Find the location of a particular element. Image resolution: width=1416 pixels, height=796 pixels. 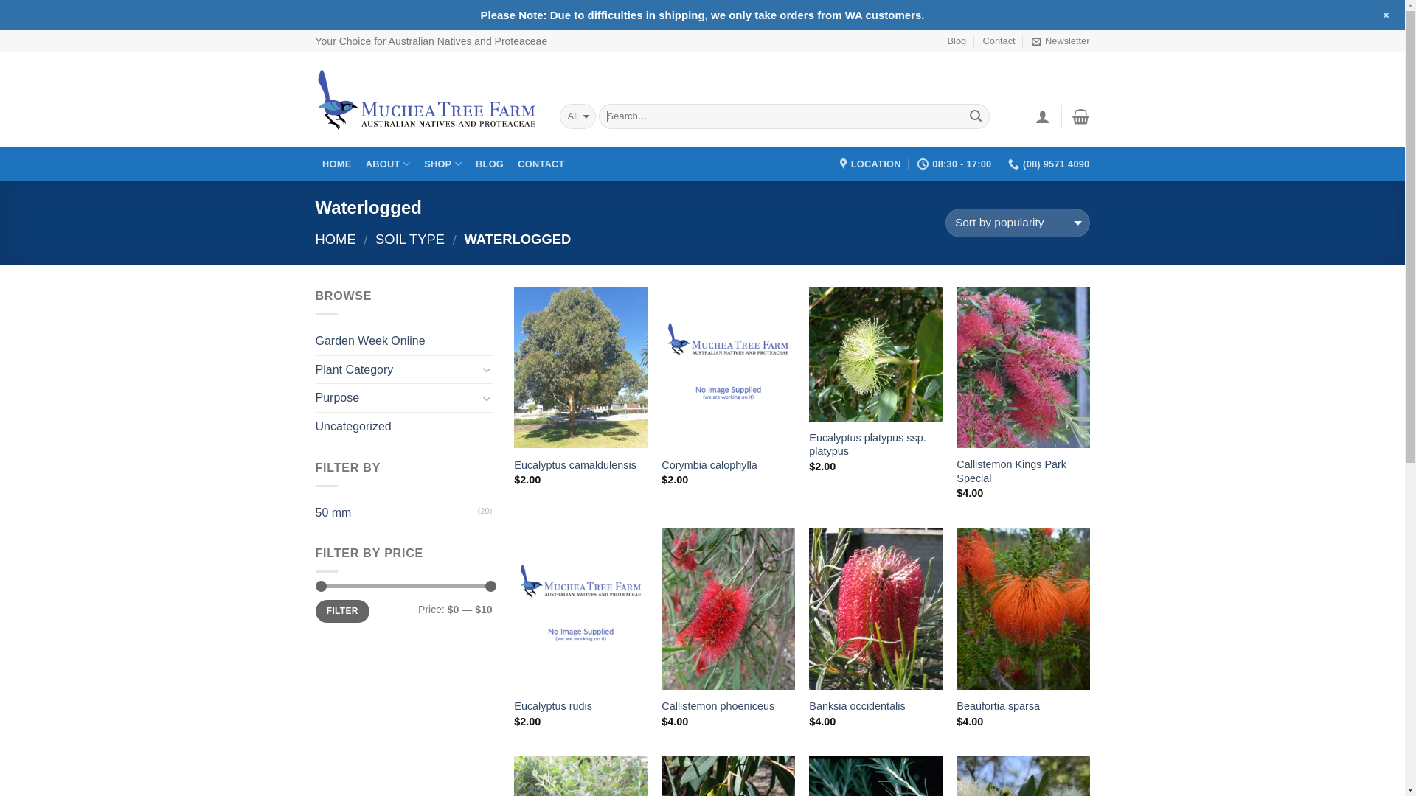

Newsletter is located at coordinates (1061, 41).